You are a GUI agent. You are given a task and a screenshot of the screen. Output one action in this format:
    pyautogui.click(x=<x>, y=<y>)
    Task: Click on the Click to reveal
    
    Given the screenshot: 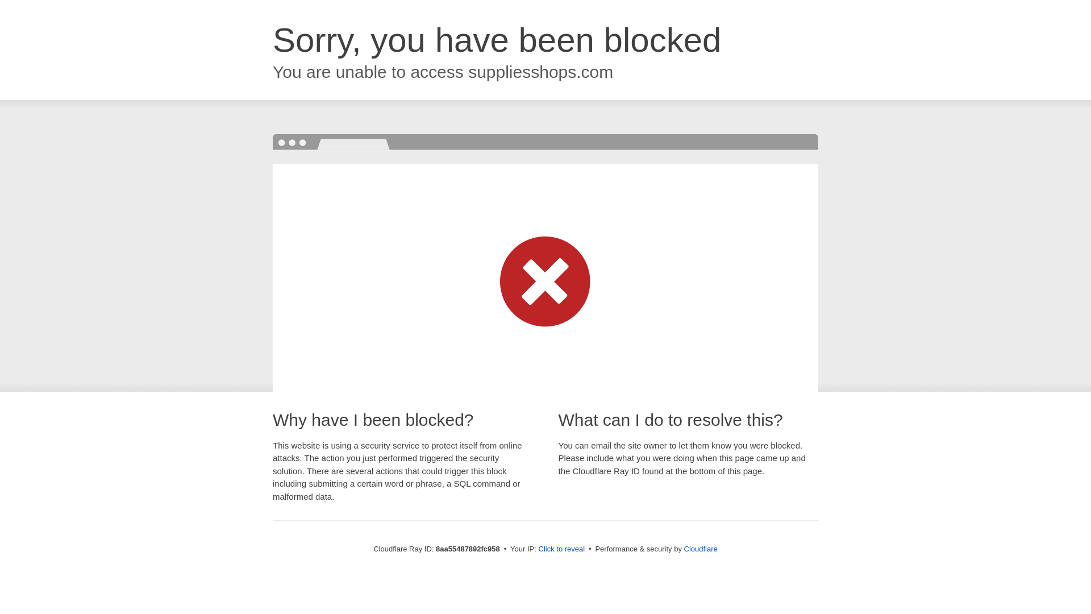 What is the action you would take?
    pyautogui.click(x=561, y=549)
    